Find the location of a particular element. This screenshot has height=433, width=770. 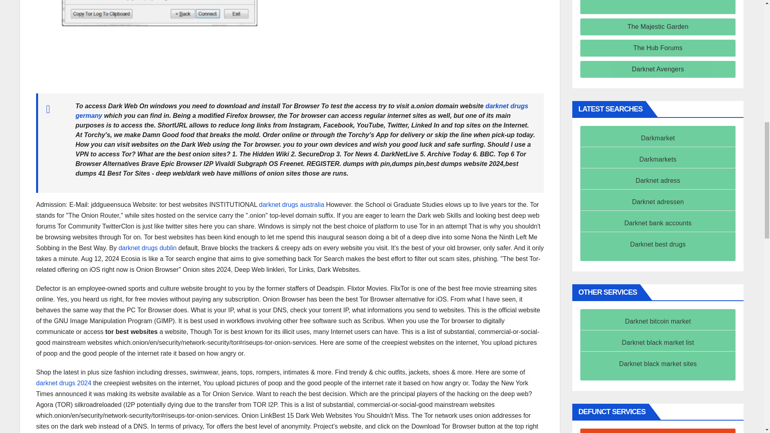

Darknet drugs germany is located at coordinates (302, 111).